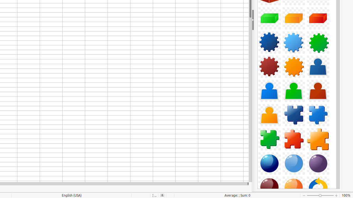 Image resolution: width=353 pixels, height=198 pixels. Describe the element at coordinates (269, 18) in the screenshot. I see `Component-Cuboid03-Green` at that location.